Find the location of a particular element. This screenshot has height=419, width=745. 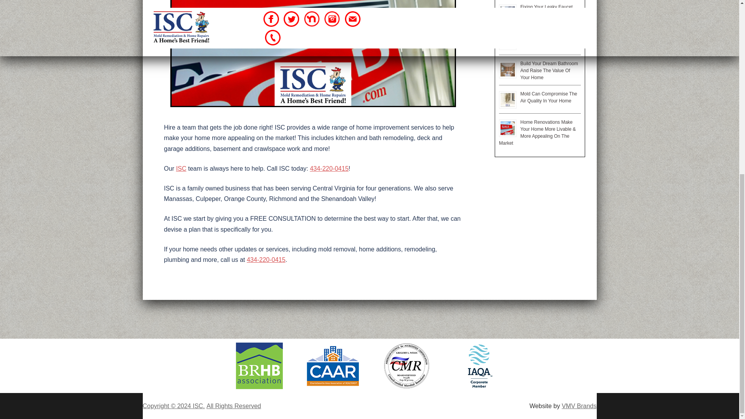

ISC is located at coordinates (181, 168).